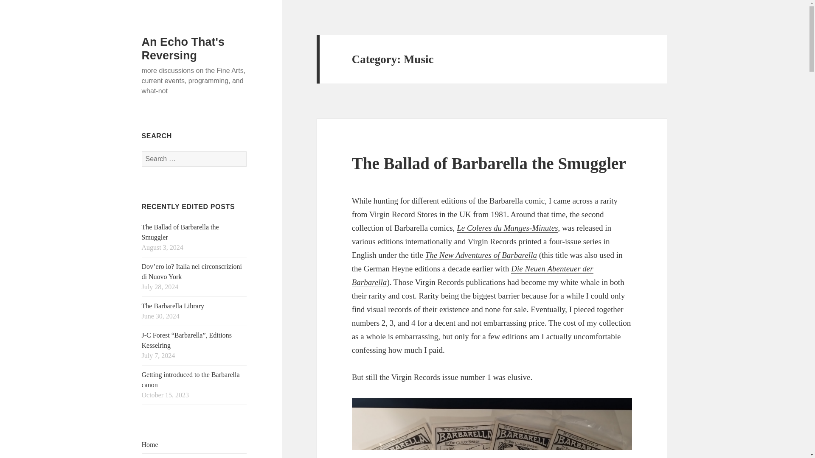 The height and width of the screenshot is (458, 815). Describe the element at coordinates (173, 306) in the screenshot. I see `The Barbarella Library` at that location.